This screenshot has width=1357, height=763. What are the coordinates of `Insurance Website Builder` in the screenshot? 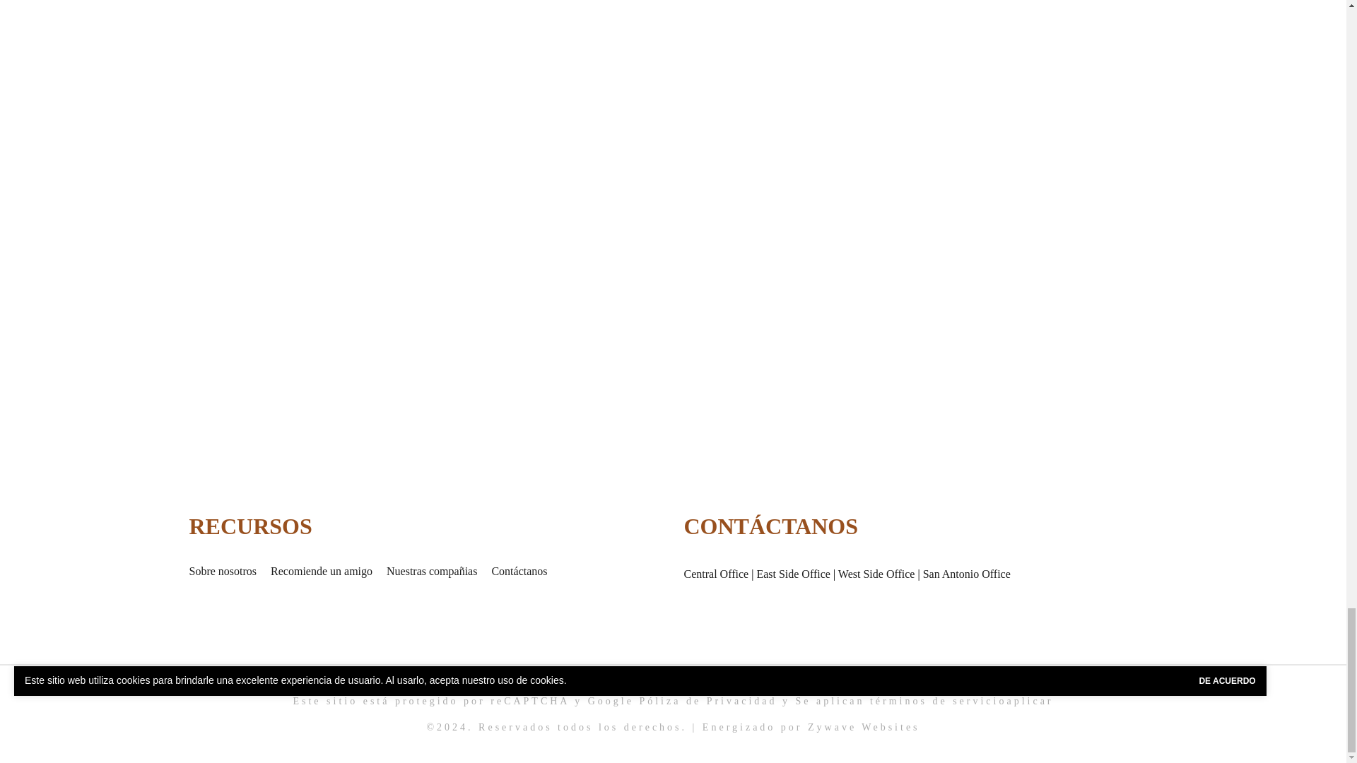 It's located at (864, 726).